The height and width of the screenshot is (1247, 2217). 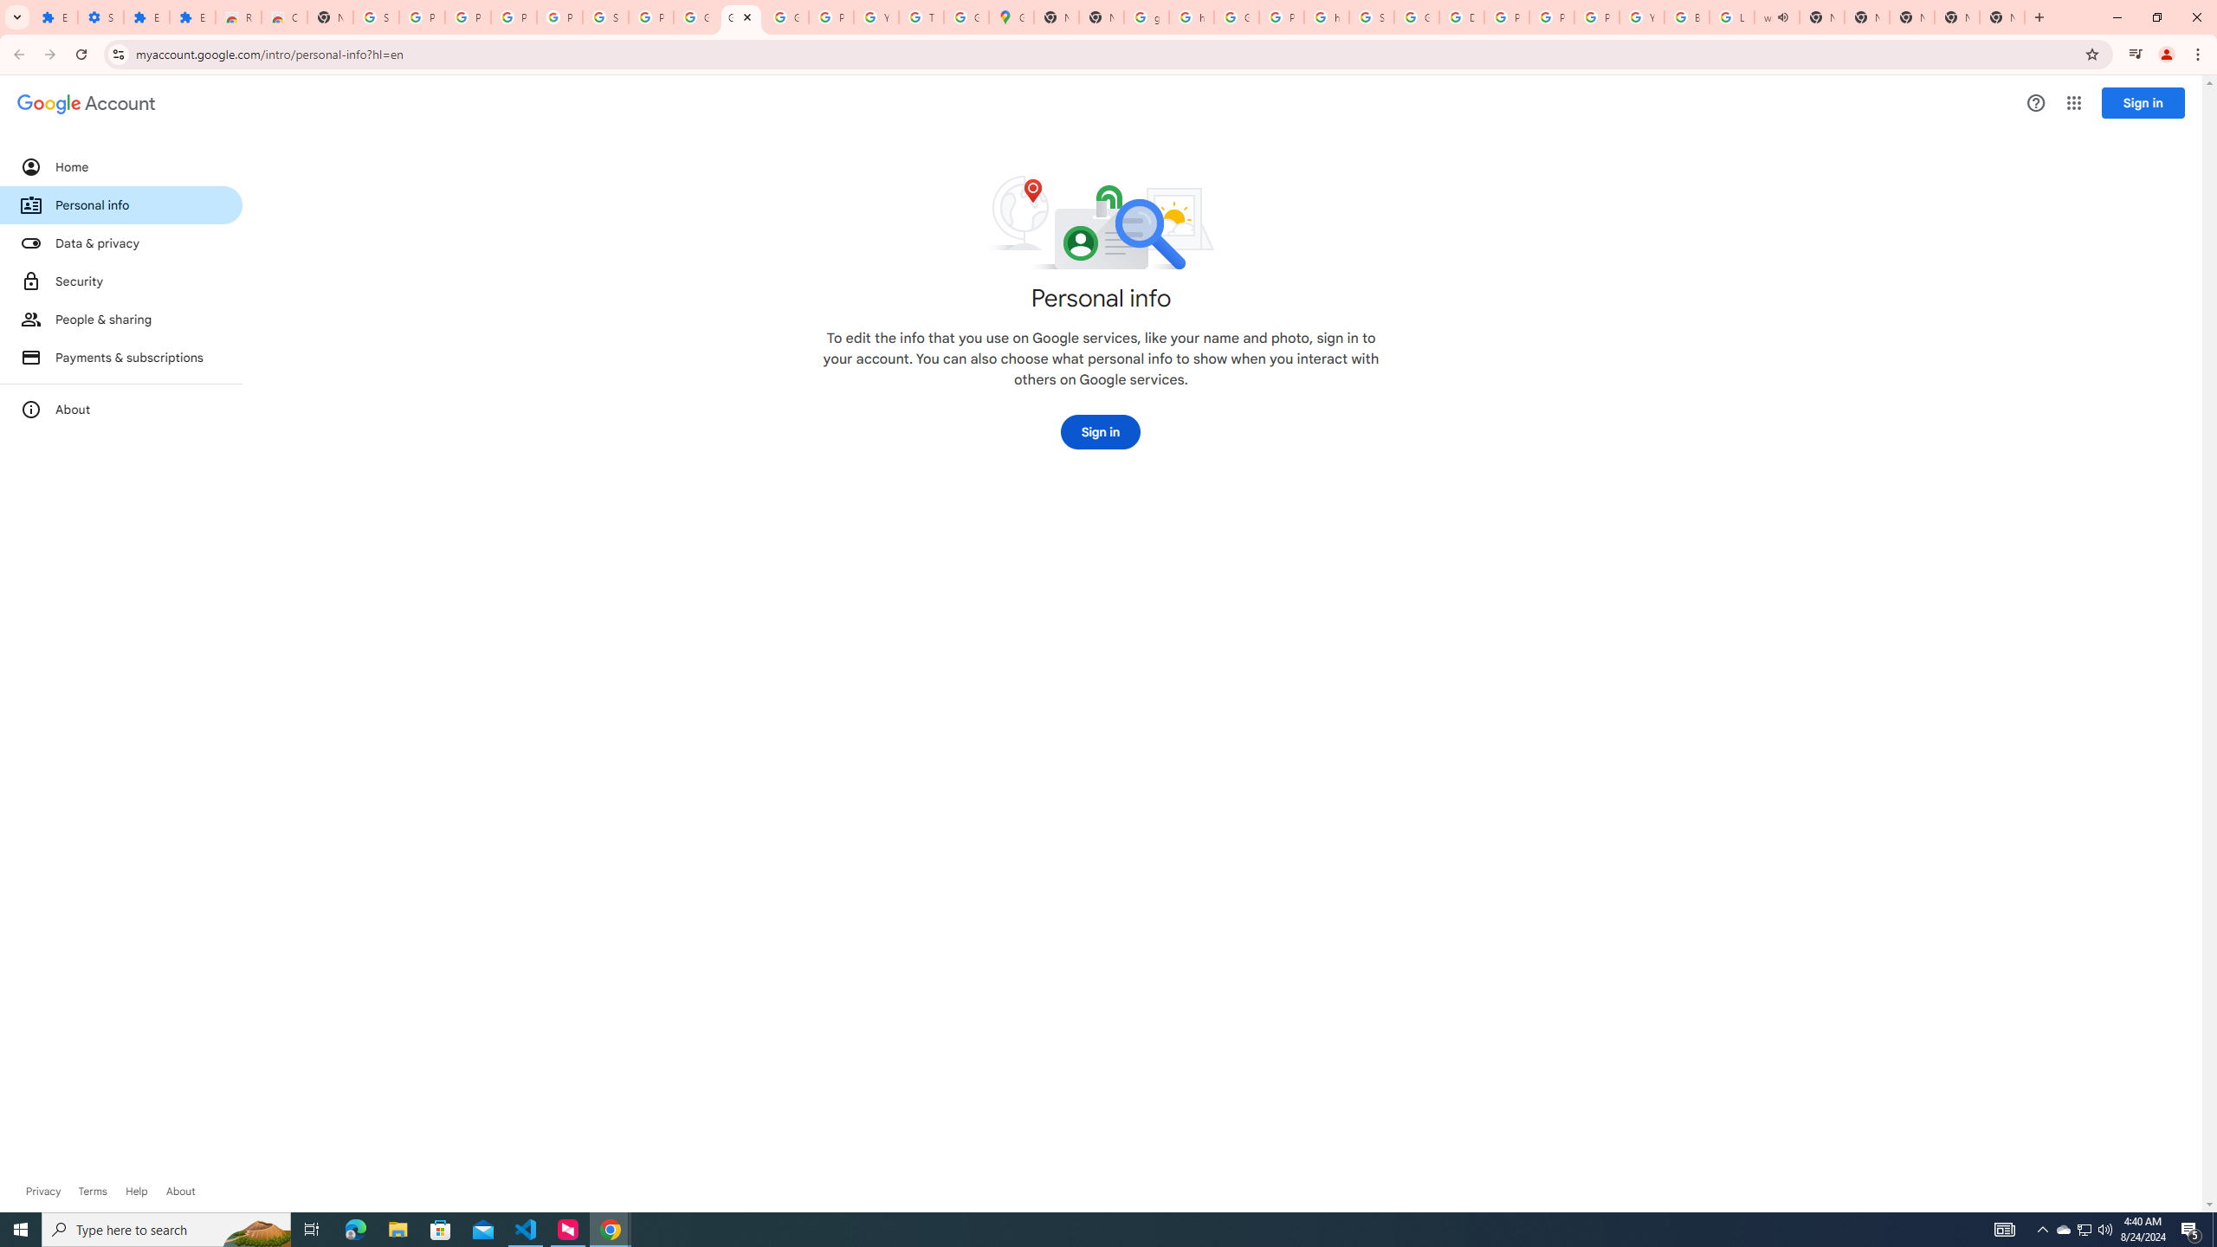 What do you see at coordinates (55, 17) in the screenshot?
I see `Extensions` at bounding box center [55, 17].